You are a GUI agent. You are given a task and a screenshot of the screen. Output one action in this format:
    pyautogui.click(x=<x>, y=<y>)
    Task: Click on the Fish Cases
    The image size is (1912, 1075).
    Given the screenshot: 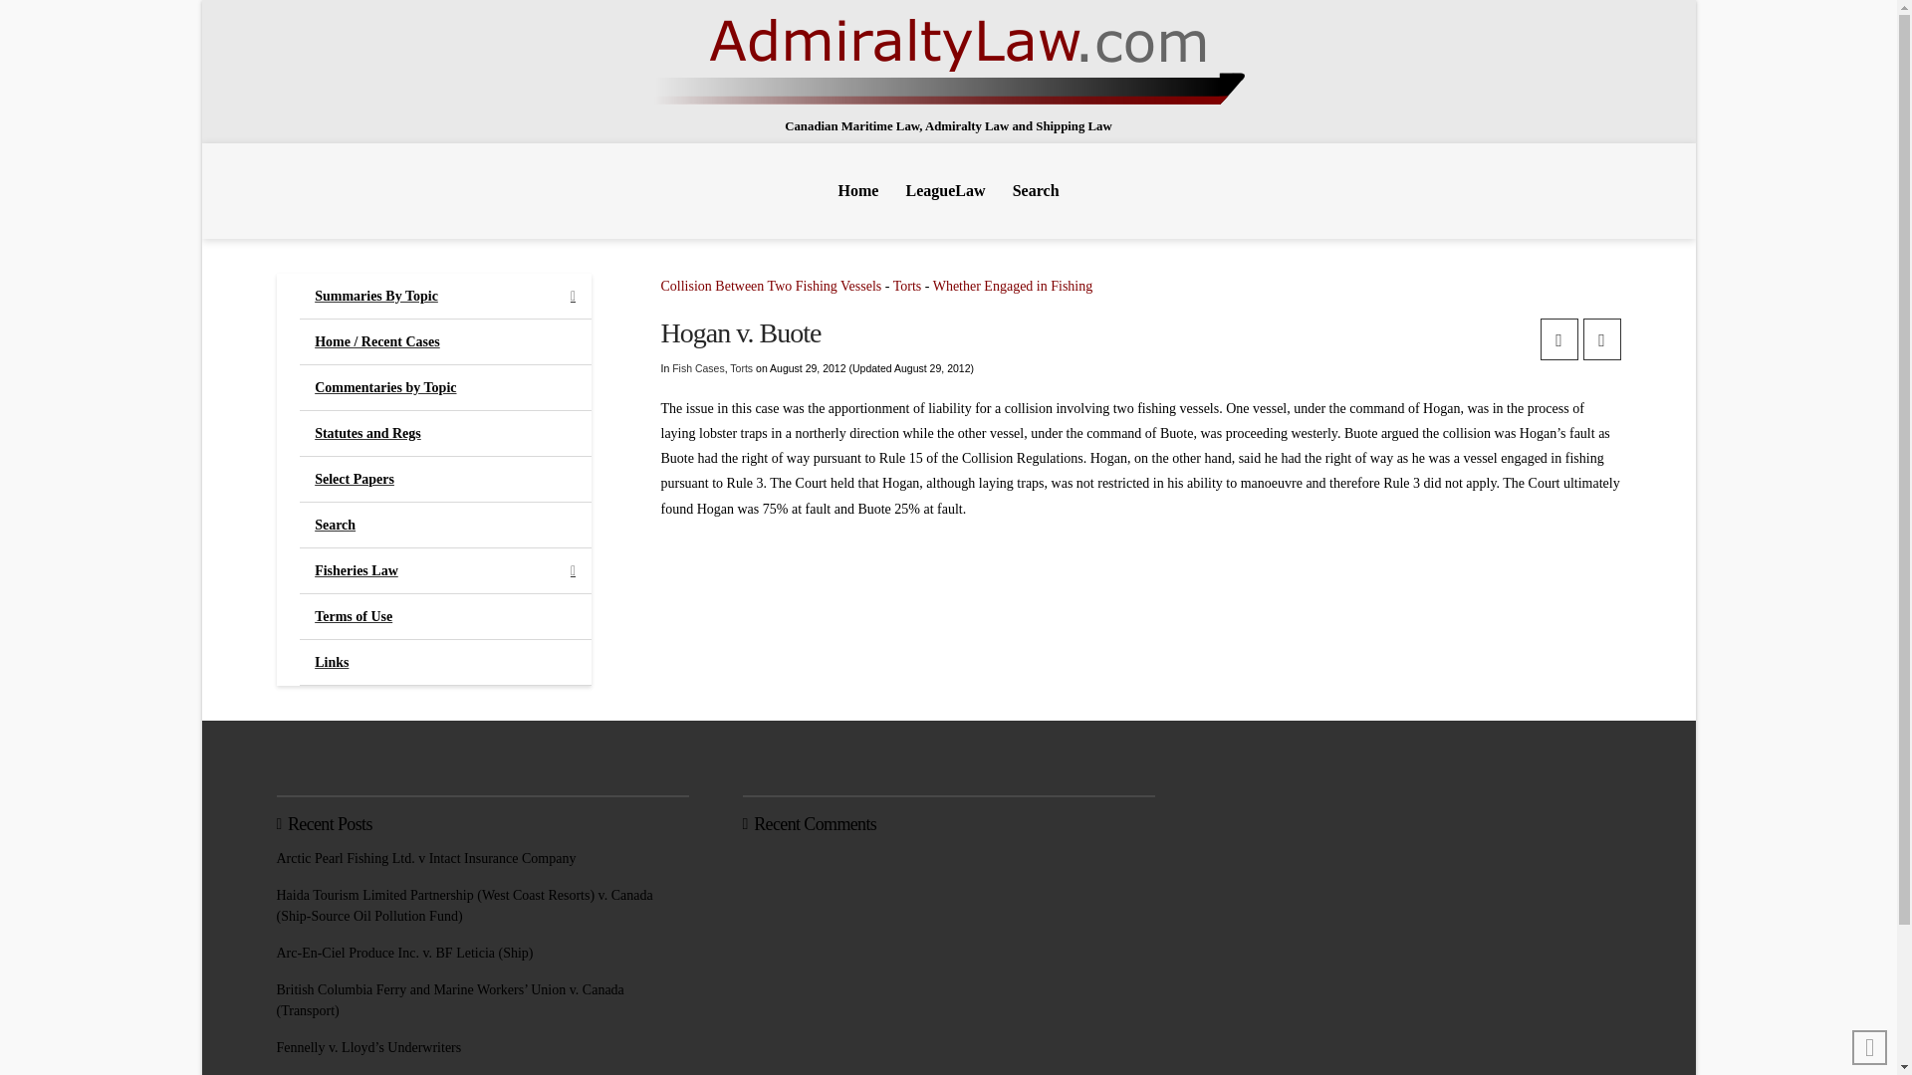 What is the action you would take?
    pyautogui.click(x=698, y=367)
    